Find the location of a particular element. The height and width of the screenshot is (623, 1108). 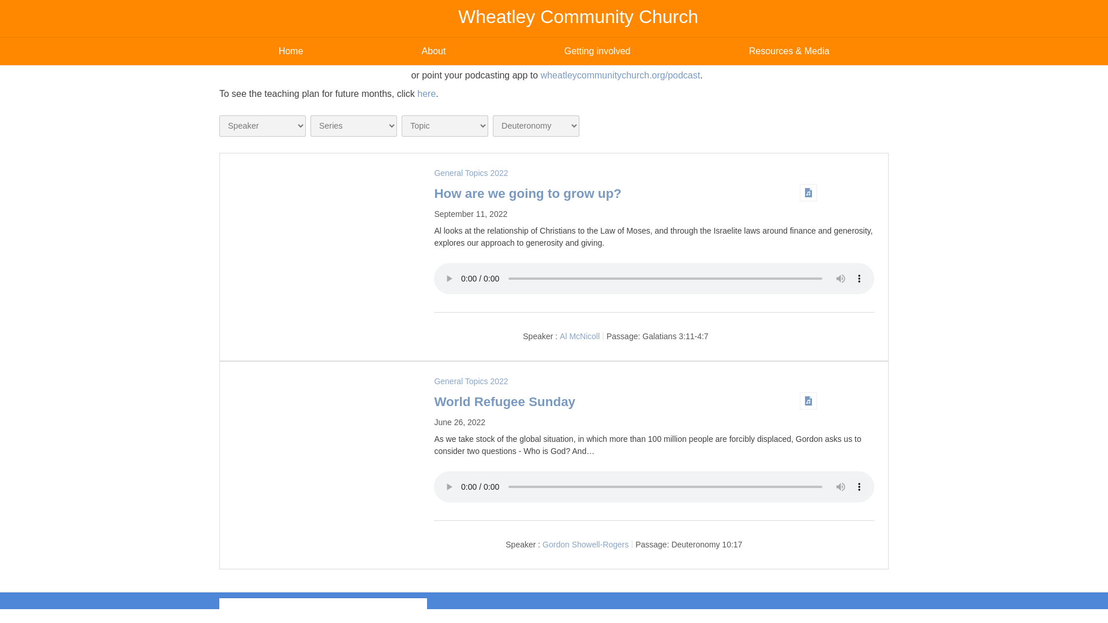

Topic is located at coordinates (444, 126).